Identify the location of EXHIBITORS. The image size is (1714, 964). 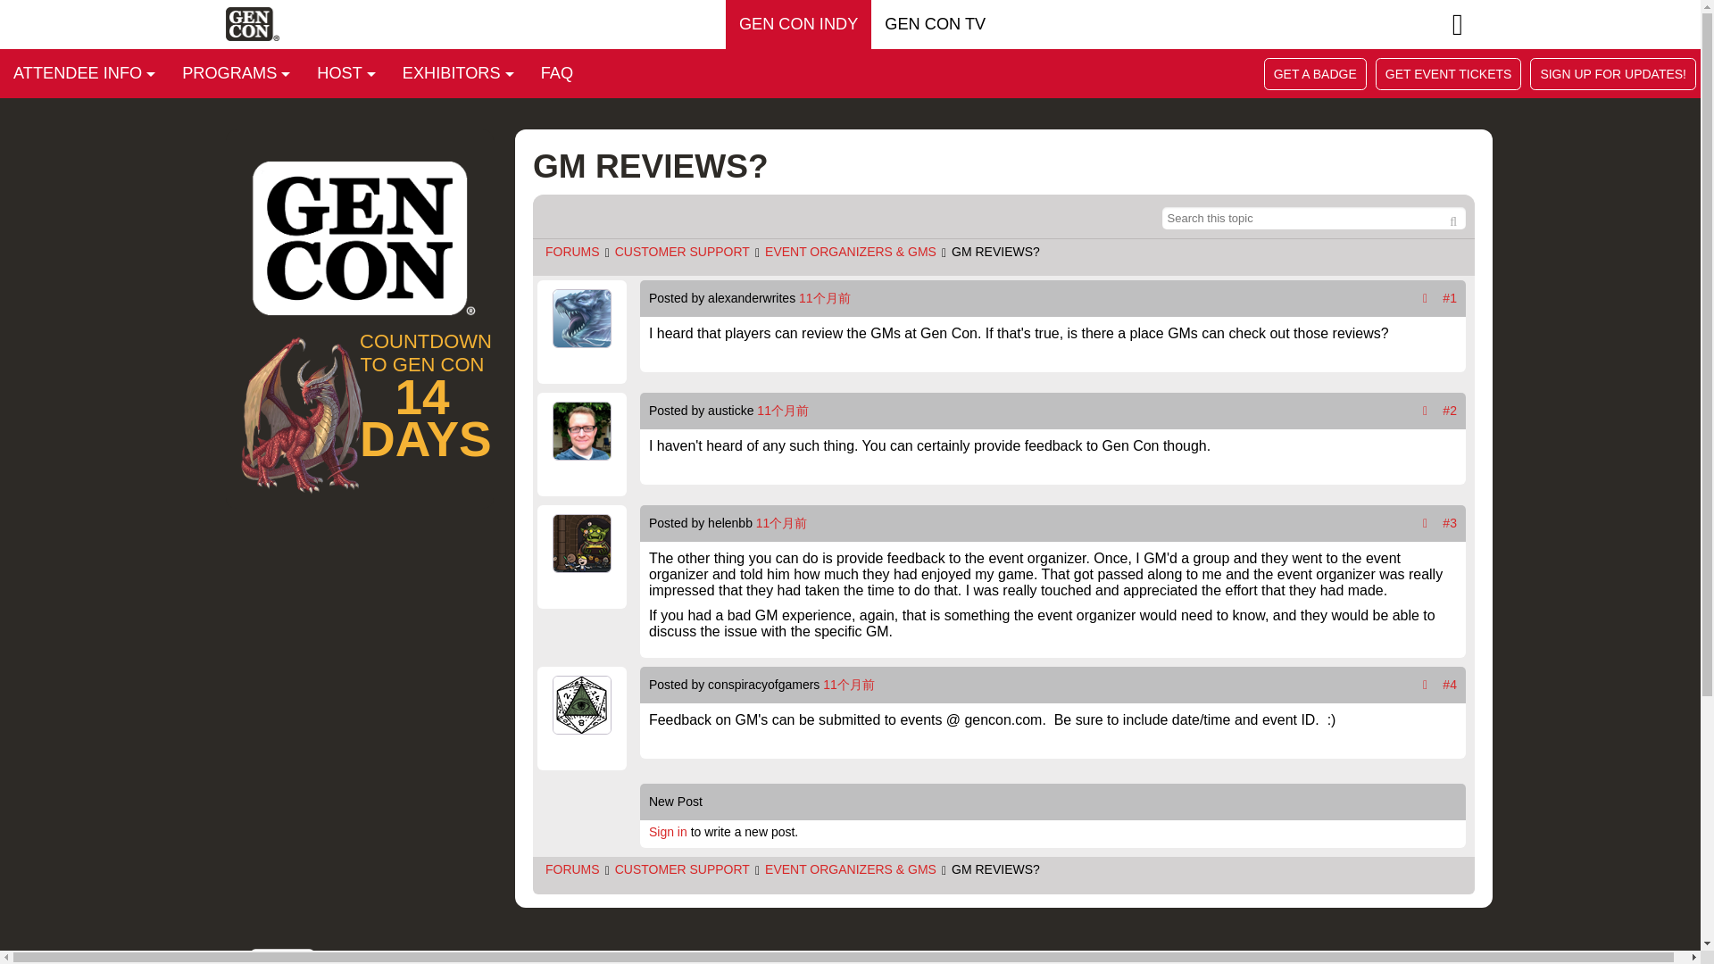
(458, 73).